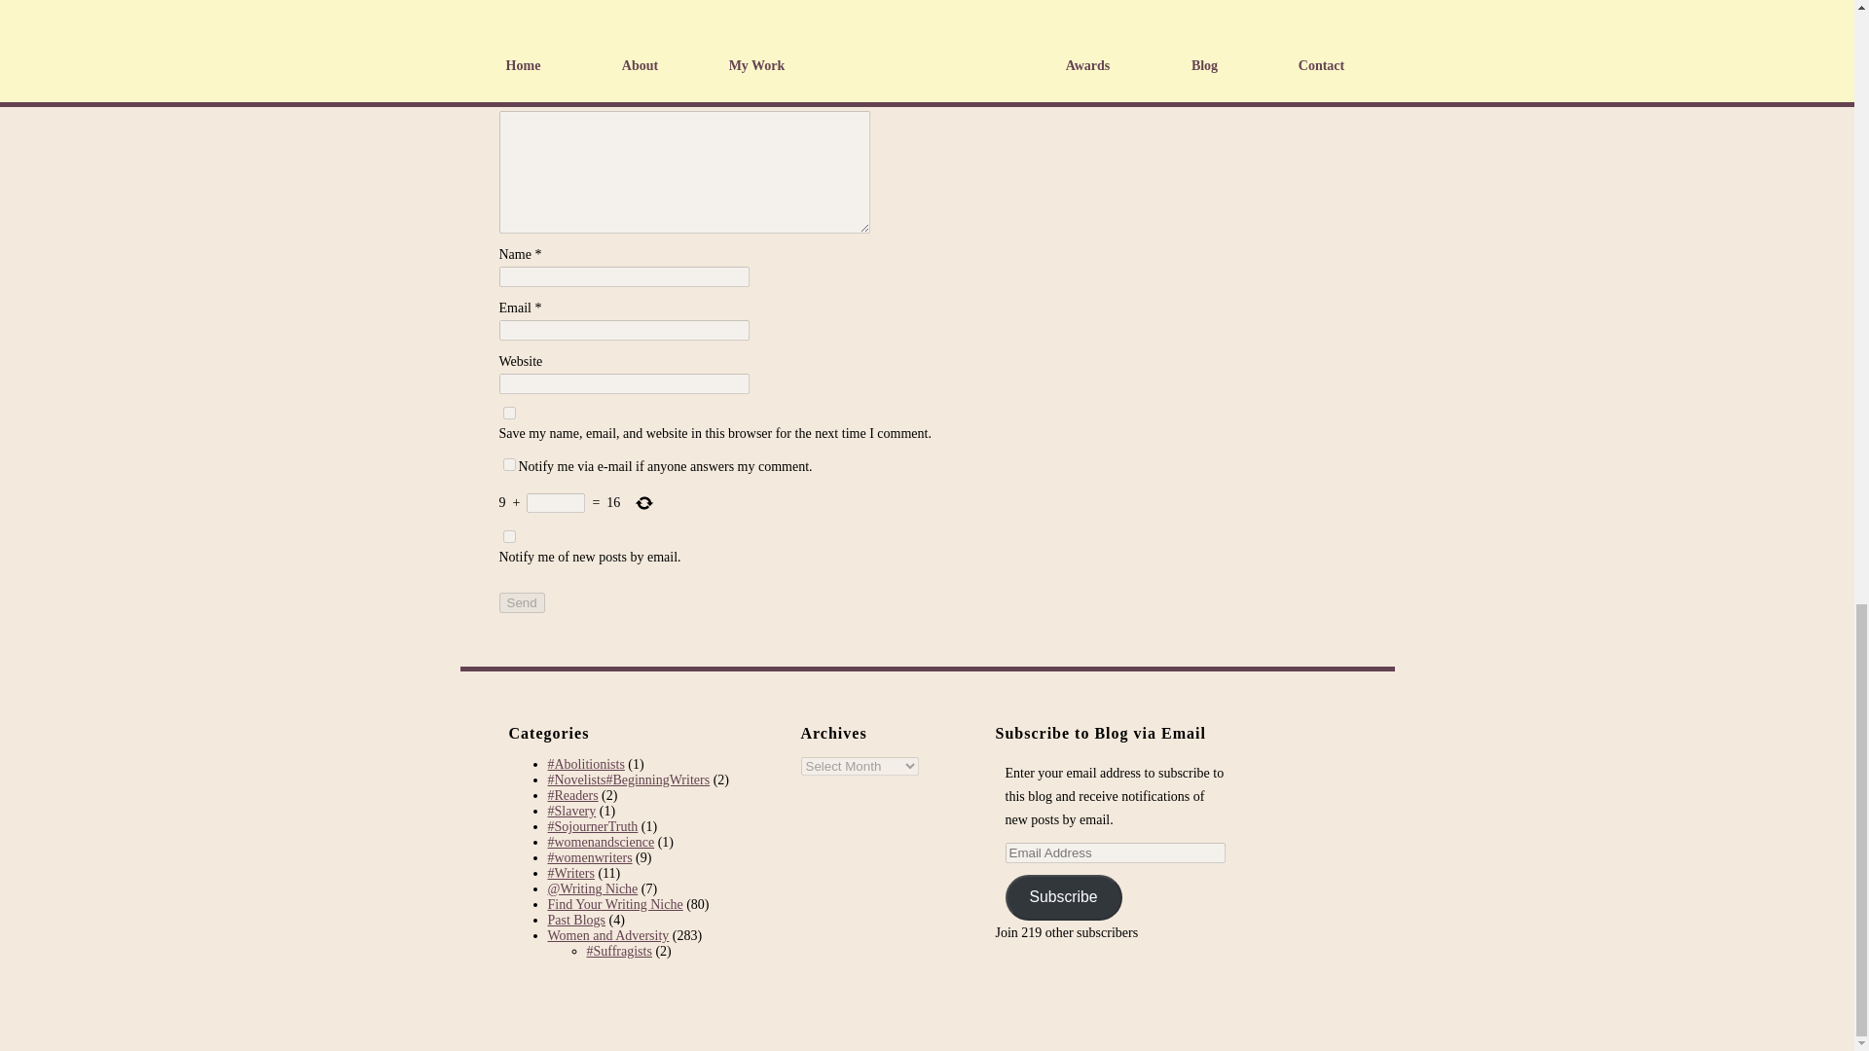  What do you see at coordinates (614, 905) in the screenshot?
I see `Find Your Writing Niche` at bounding box center [614, 905].